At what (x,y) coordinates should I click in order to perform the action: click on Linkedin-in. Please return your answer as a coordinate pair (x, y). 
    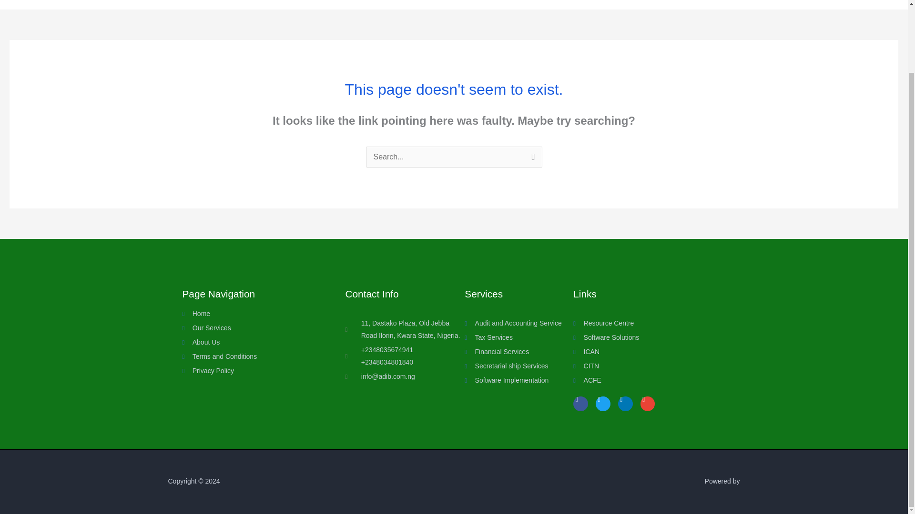
    Looking at the image, I should click on (625, 404).